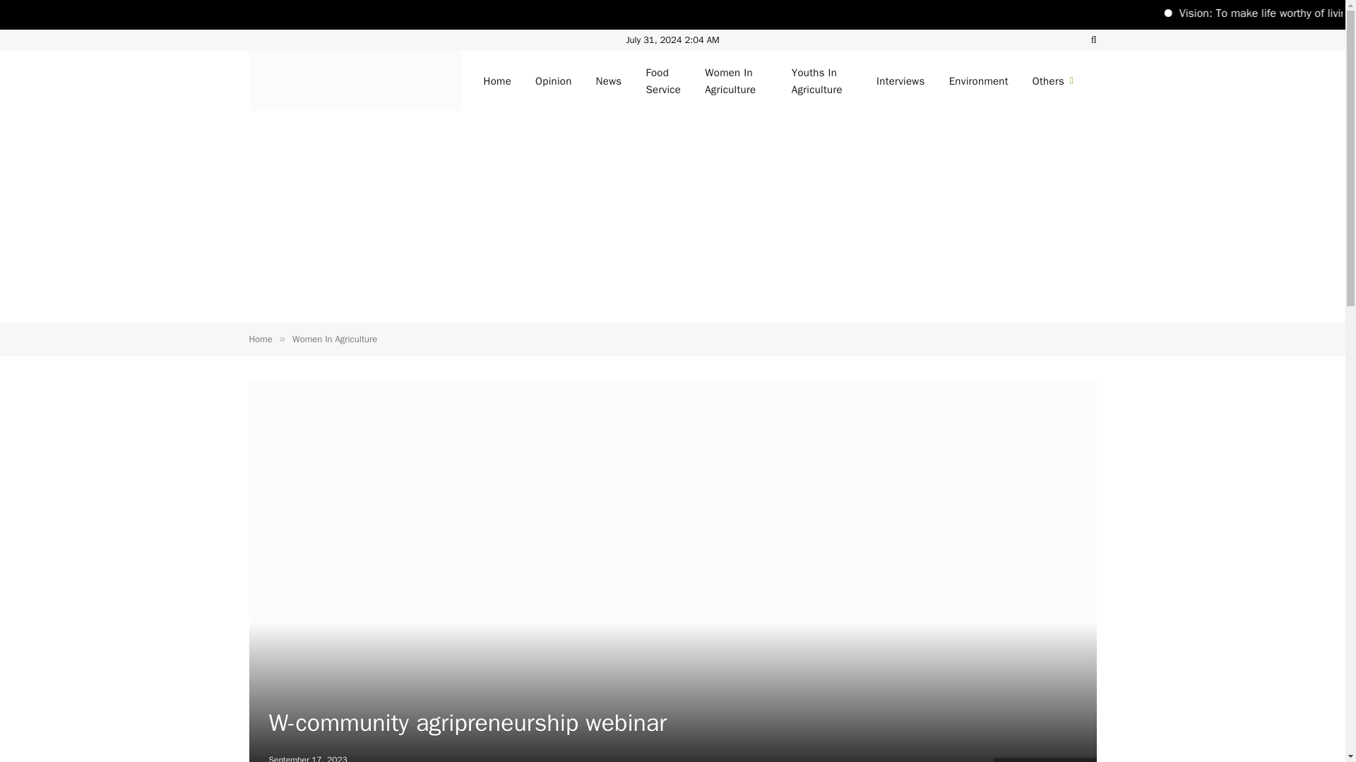  What do you see at coordinates (822, 80) in the screenshot?
I see `Youths In Agriculture` at bounding box center [822, 80].